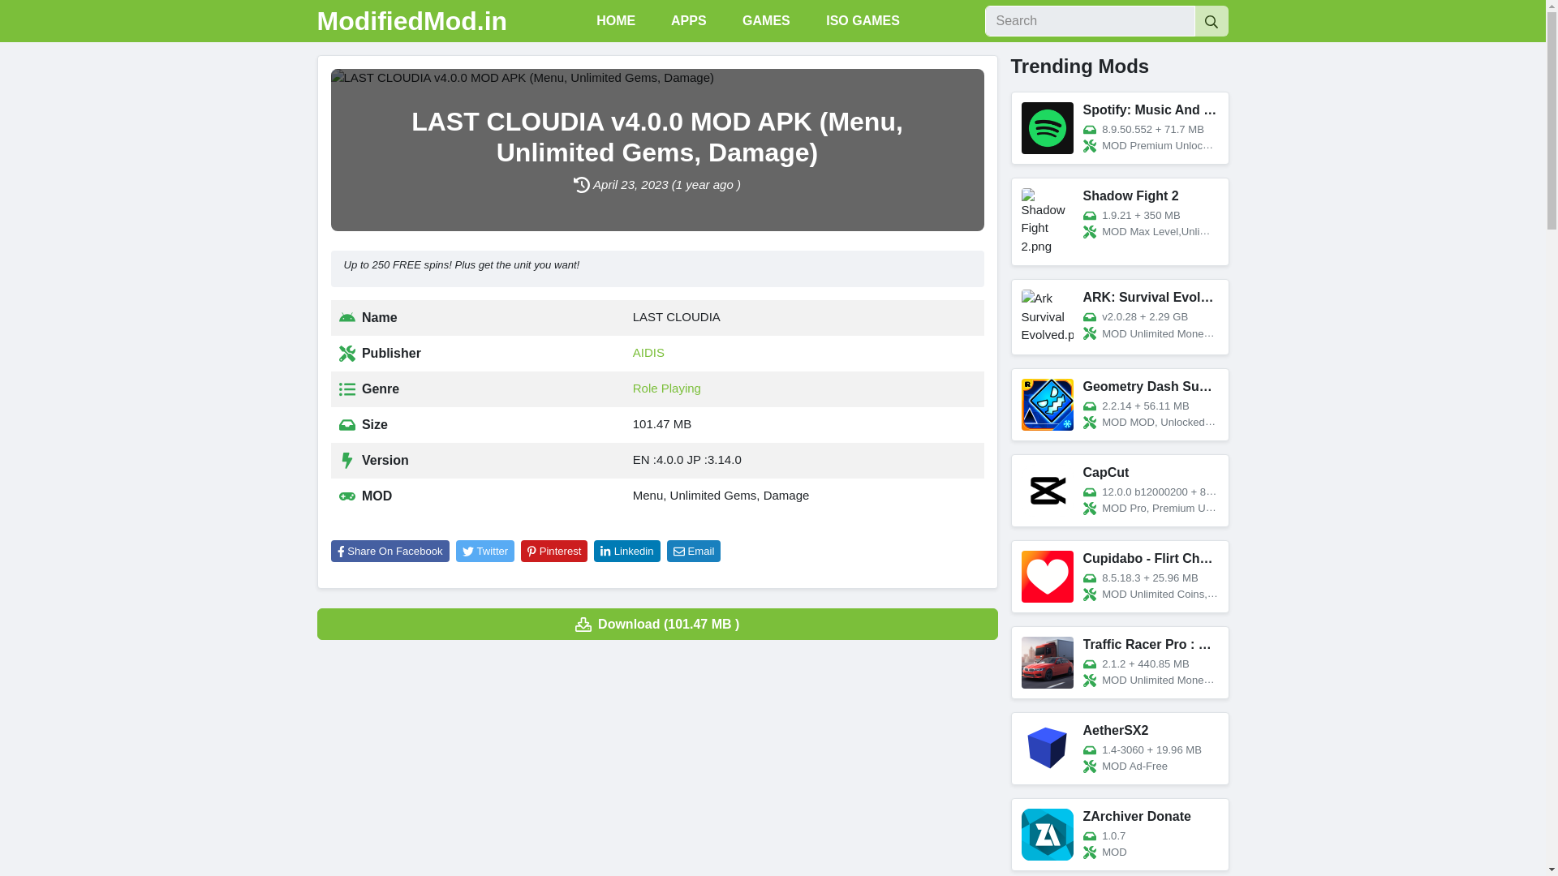  What do you see at coordinates (693, 552) in the screenshot?
I see `Email` at bounding box center [693, 552].